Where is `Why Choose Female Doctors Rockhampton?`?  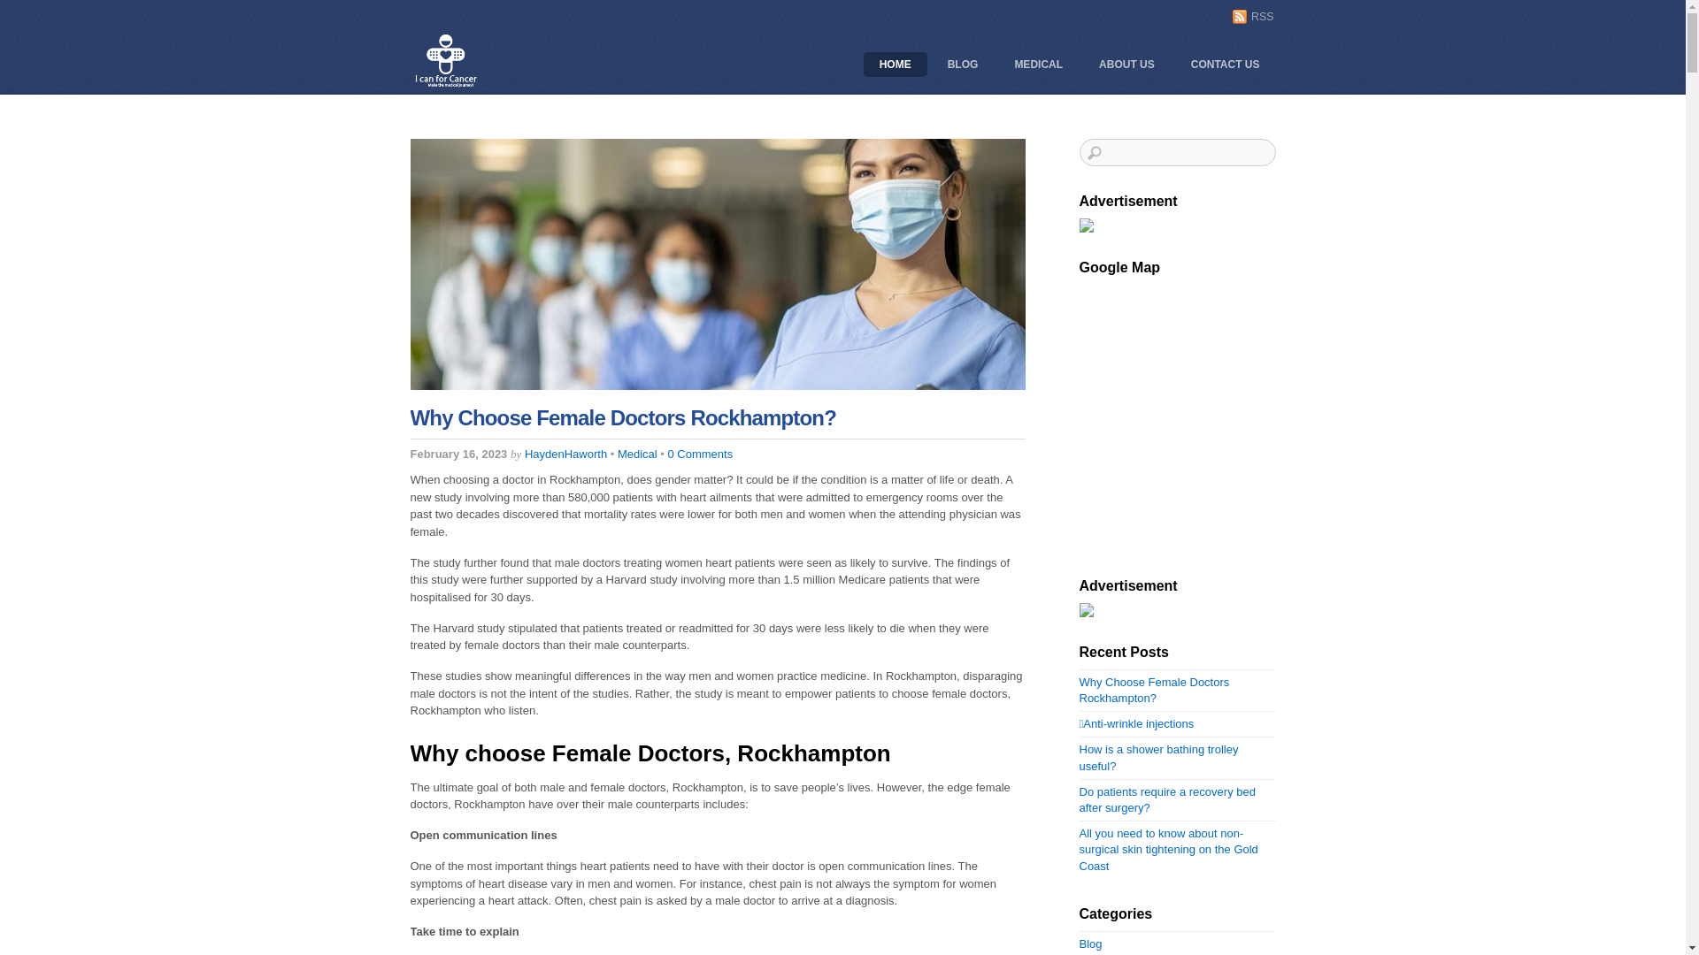 Why Choose Female Doctors Rockhampton? is located at coordinates (623, 417).